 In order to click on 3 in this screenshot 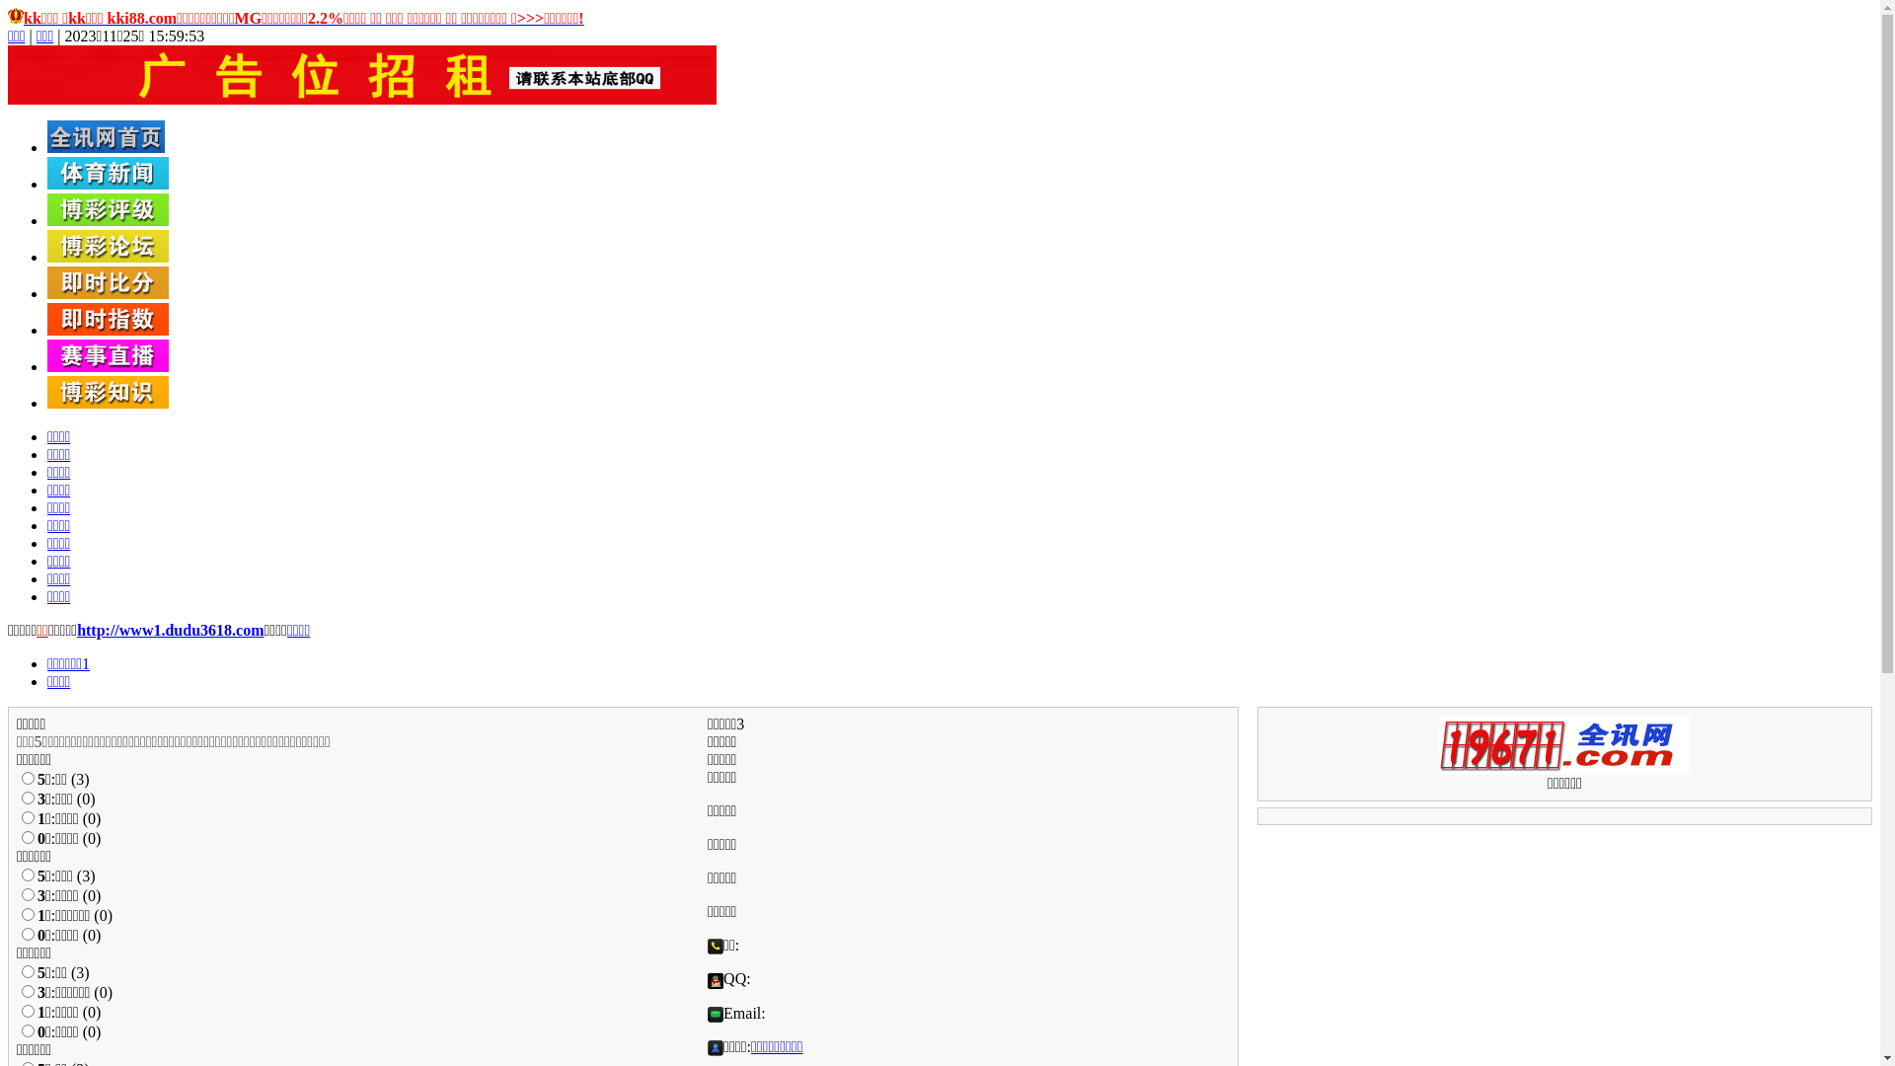, I will do `click(28, 914)`.